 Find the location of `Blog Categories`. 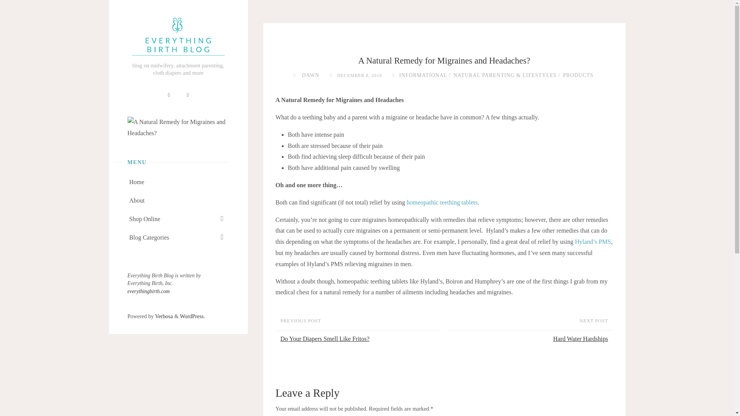

Blog Categories is located at coordinates (149, 237).